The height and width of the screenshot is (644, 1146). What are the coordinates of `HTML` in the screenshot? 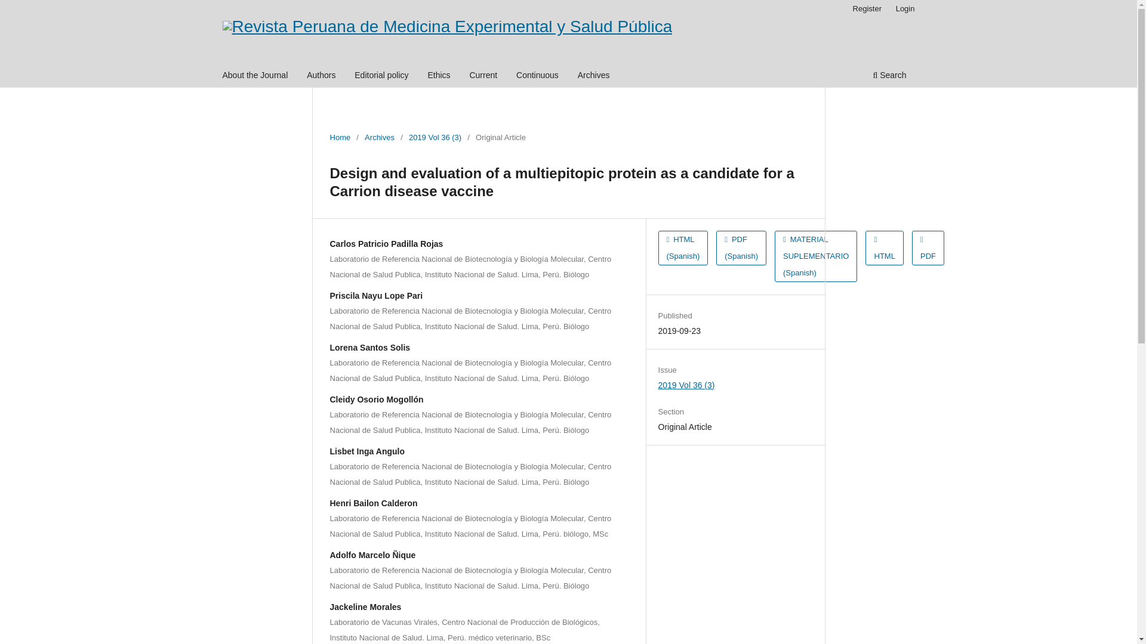 It's located at (883, 247).